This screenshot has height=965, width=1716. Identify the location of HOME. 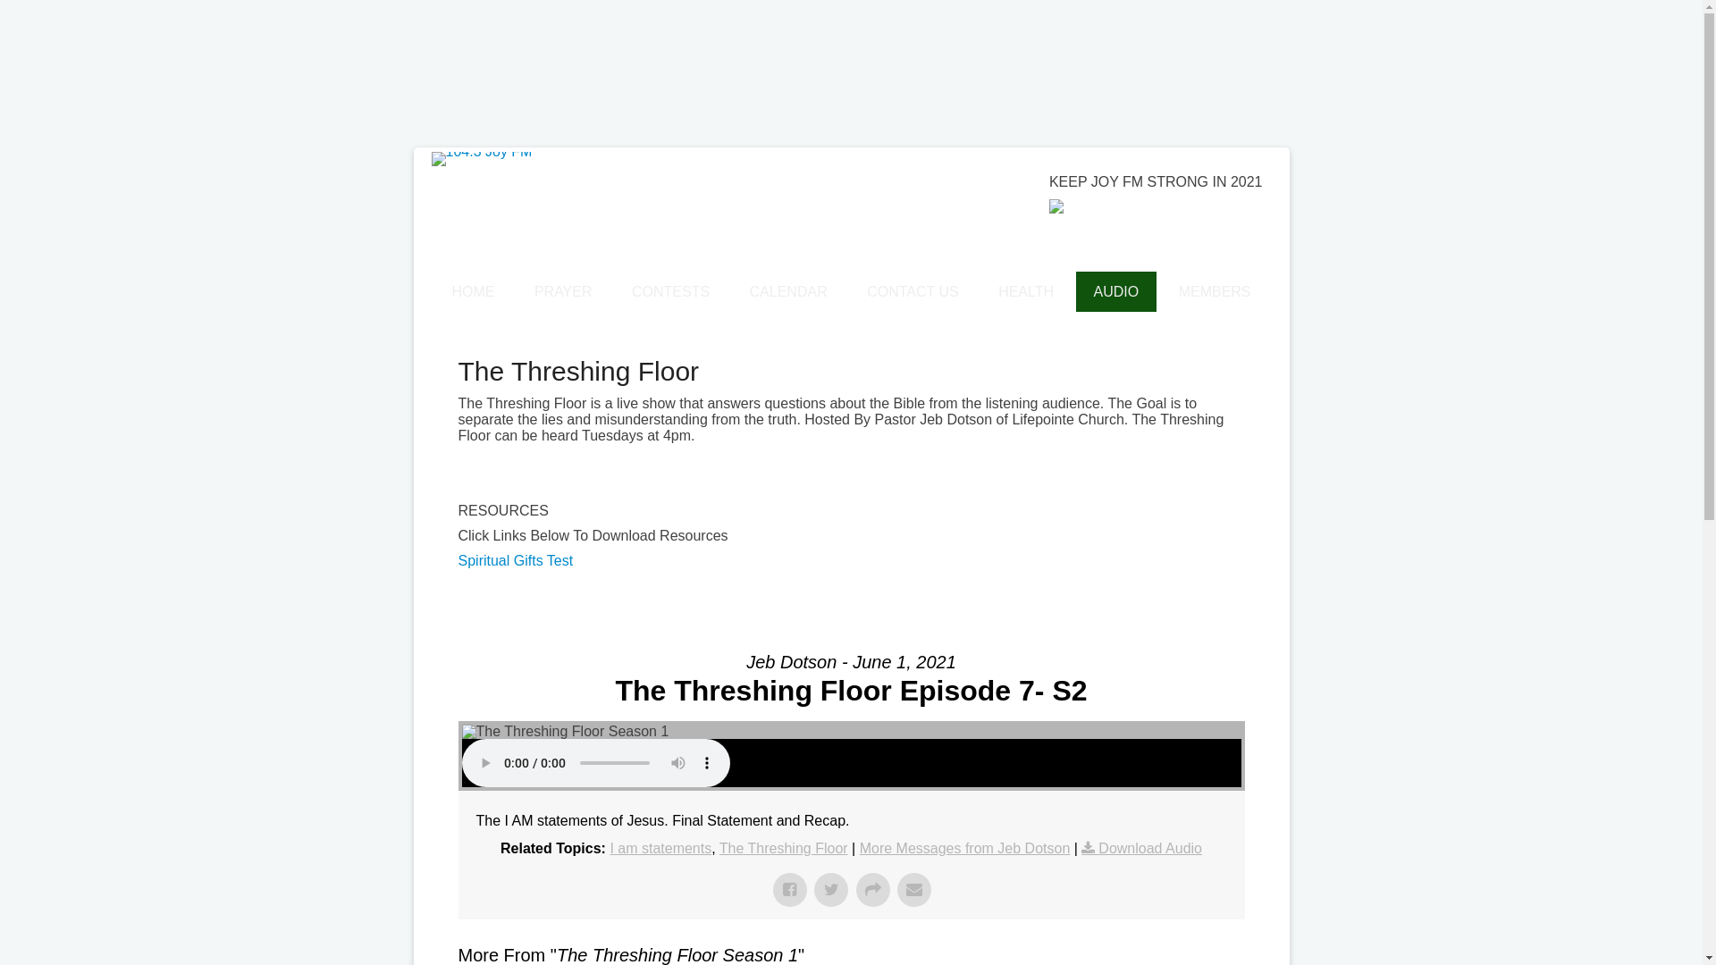
(473, 291).